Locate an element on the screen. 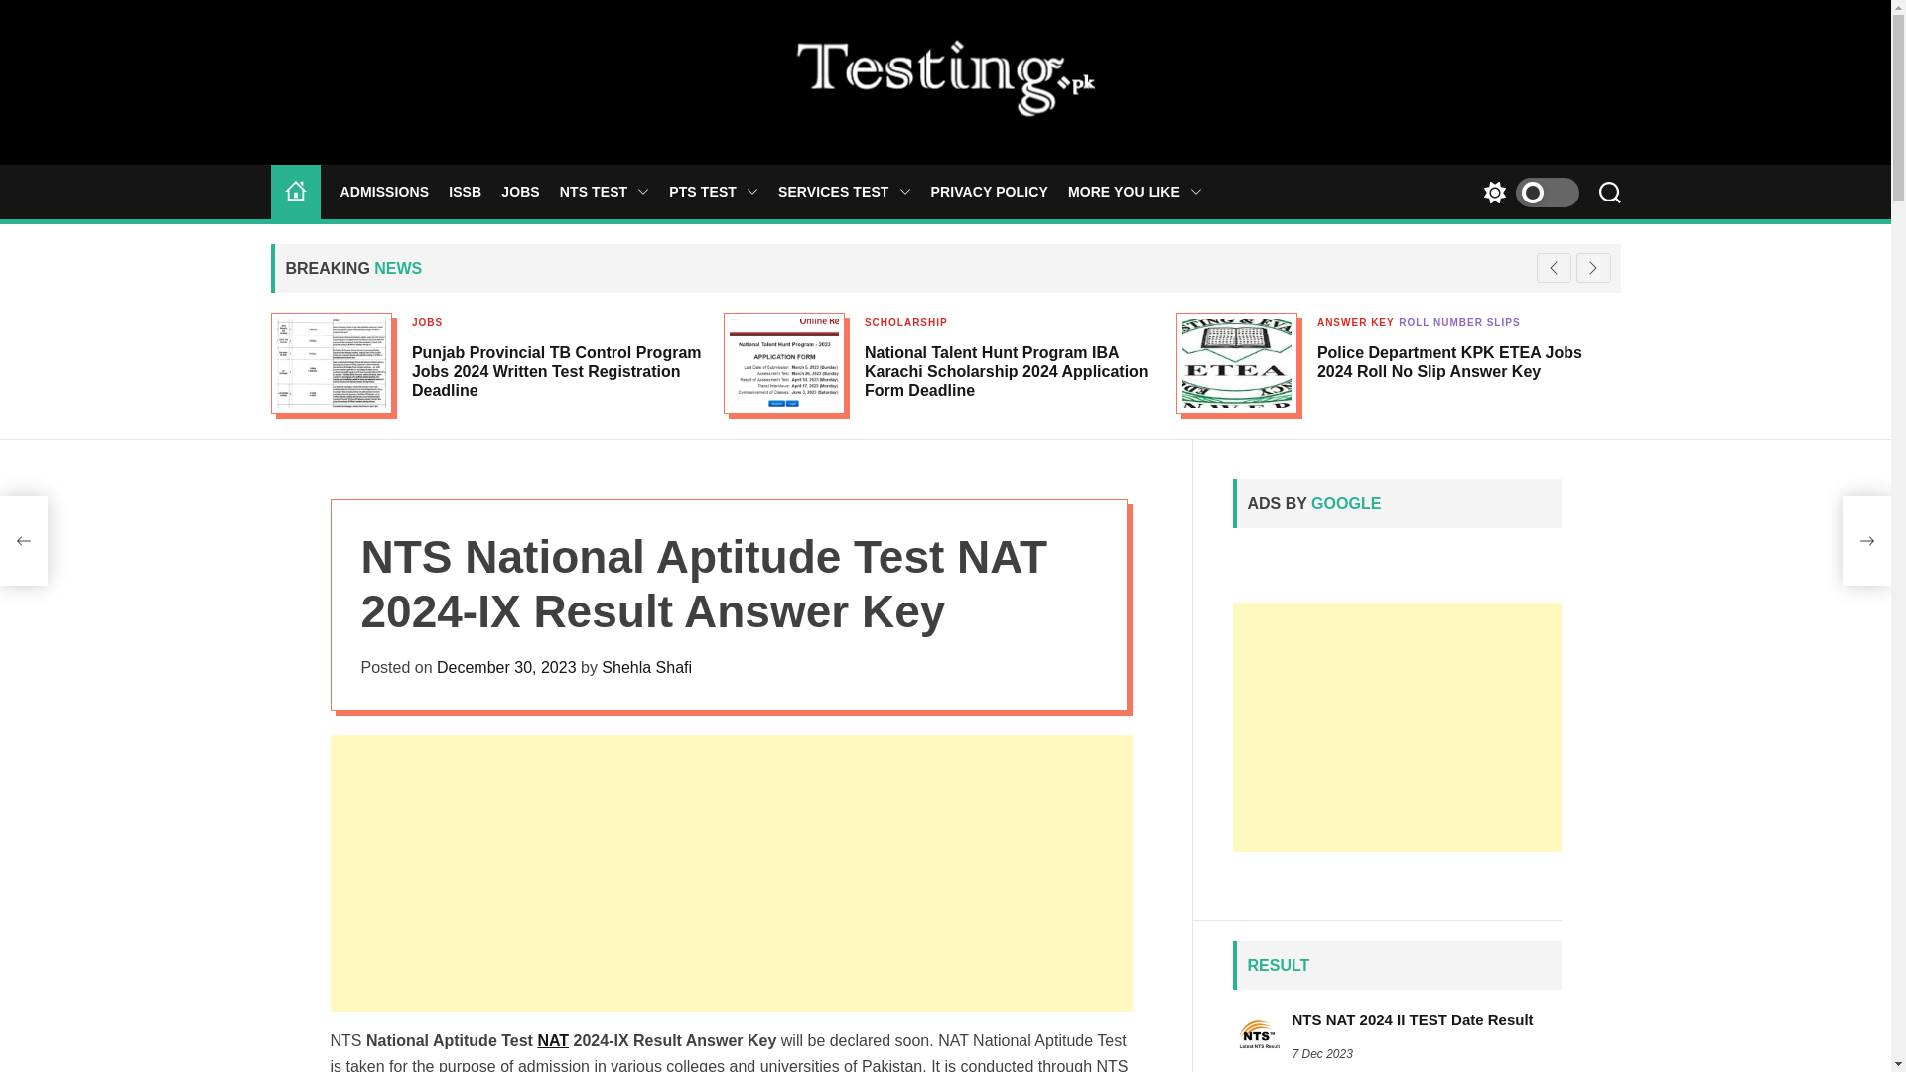  Advertisement is located at coordinates (1397, 727).